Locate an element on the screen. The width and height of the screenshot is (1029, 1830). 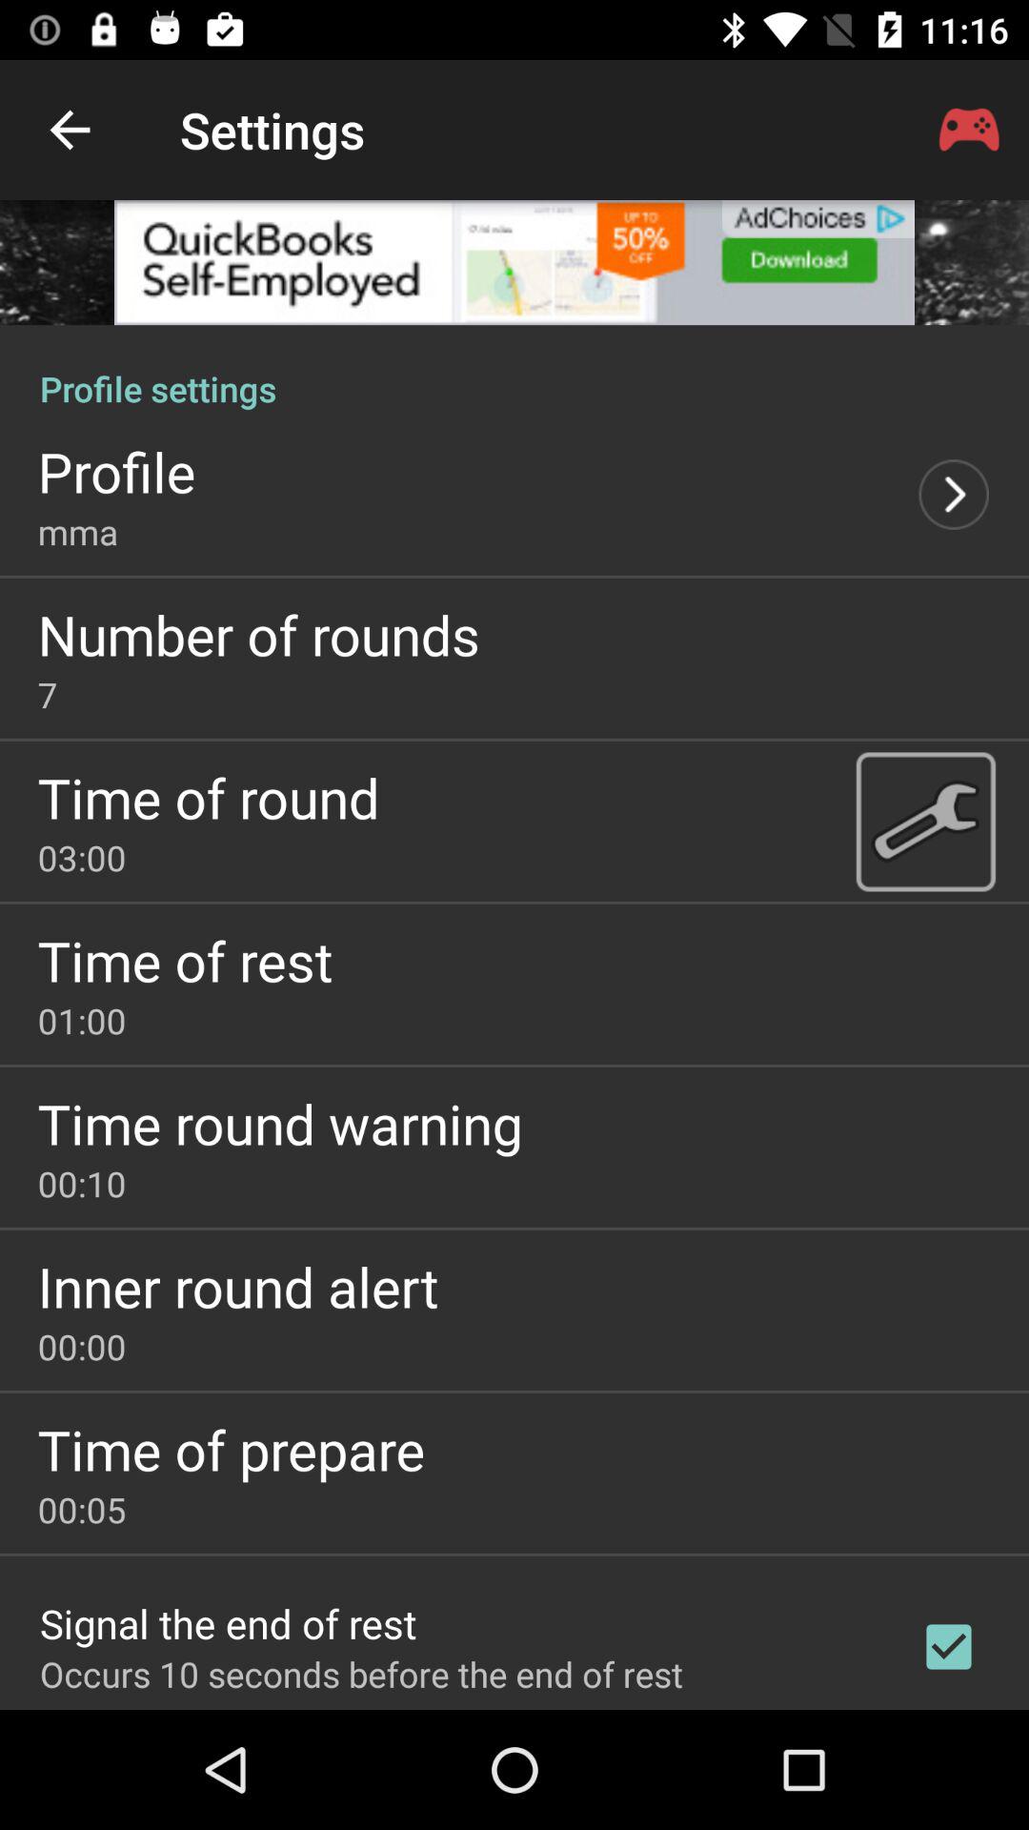
adjust time is located at coordinates (924, 821).